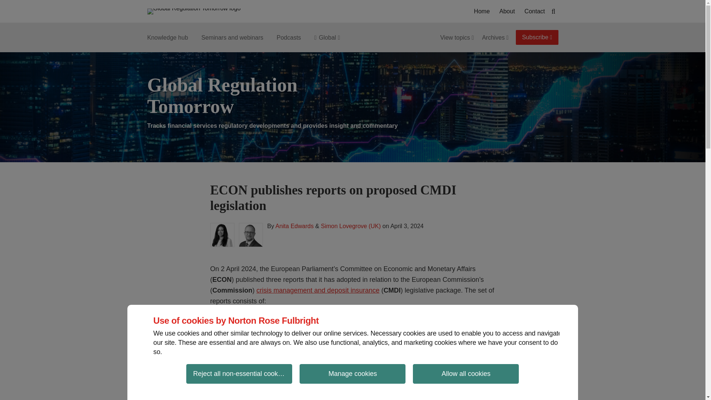 This screenshot has height=400, width=711. What do you see at coordinates (534, 11) in the screenshot?
I see `Contact` at bounding box center [534, 11].